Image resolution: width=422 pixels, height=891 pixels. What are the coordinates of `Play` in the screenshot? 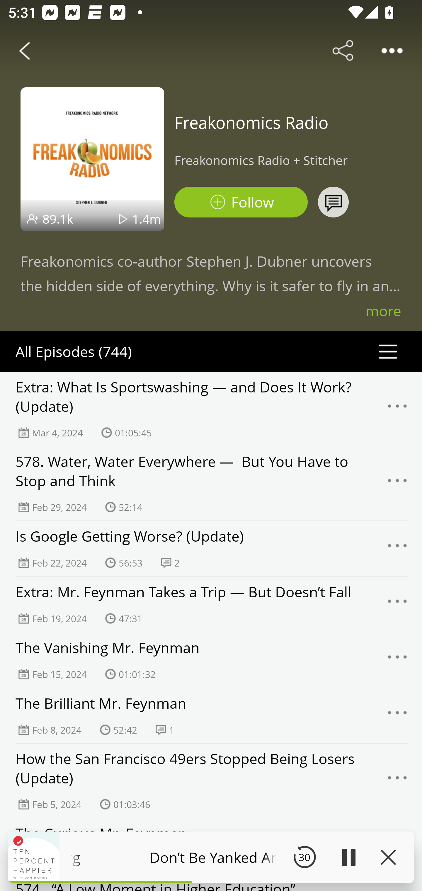 It's located at (348, 857).